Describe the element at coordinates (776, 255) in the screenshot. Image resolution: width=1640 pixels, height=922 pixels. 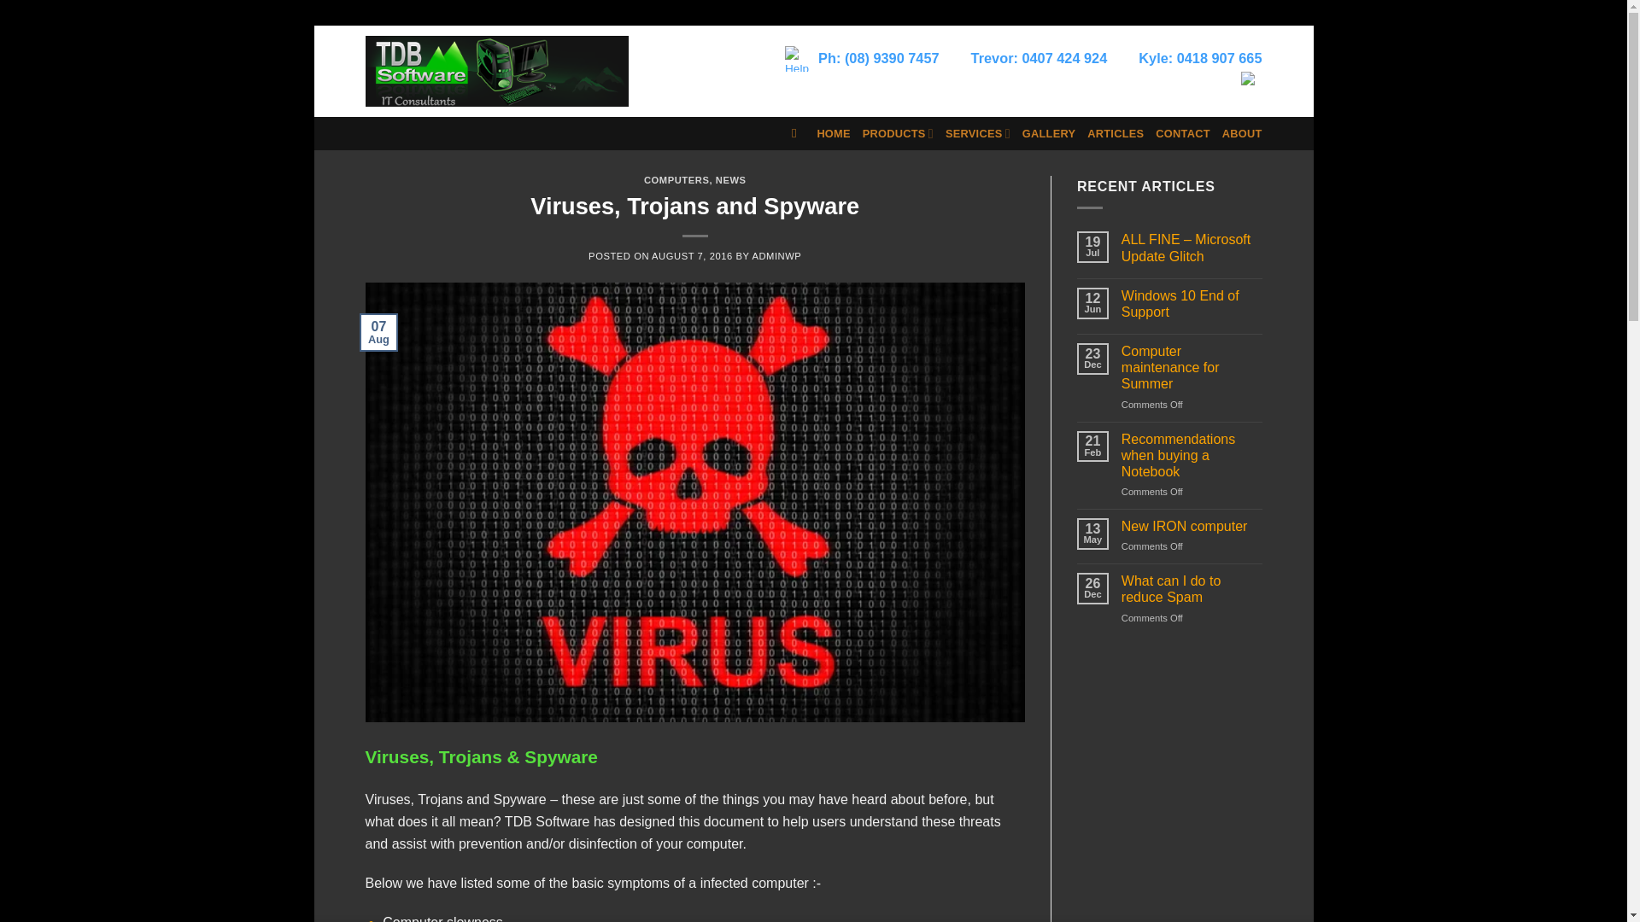
I see `ADMINWP` at that location.